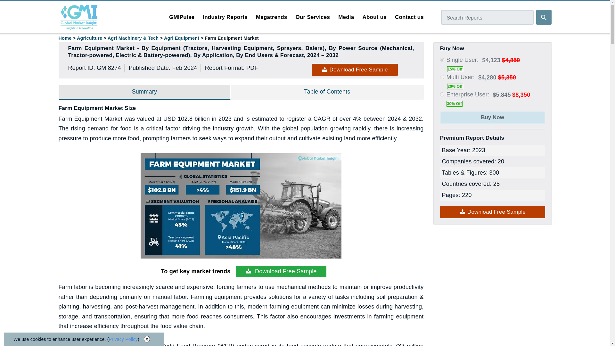  I want to click on sugmp, so click(442, 60).